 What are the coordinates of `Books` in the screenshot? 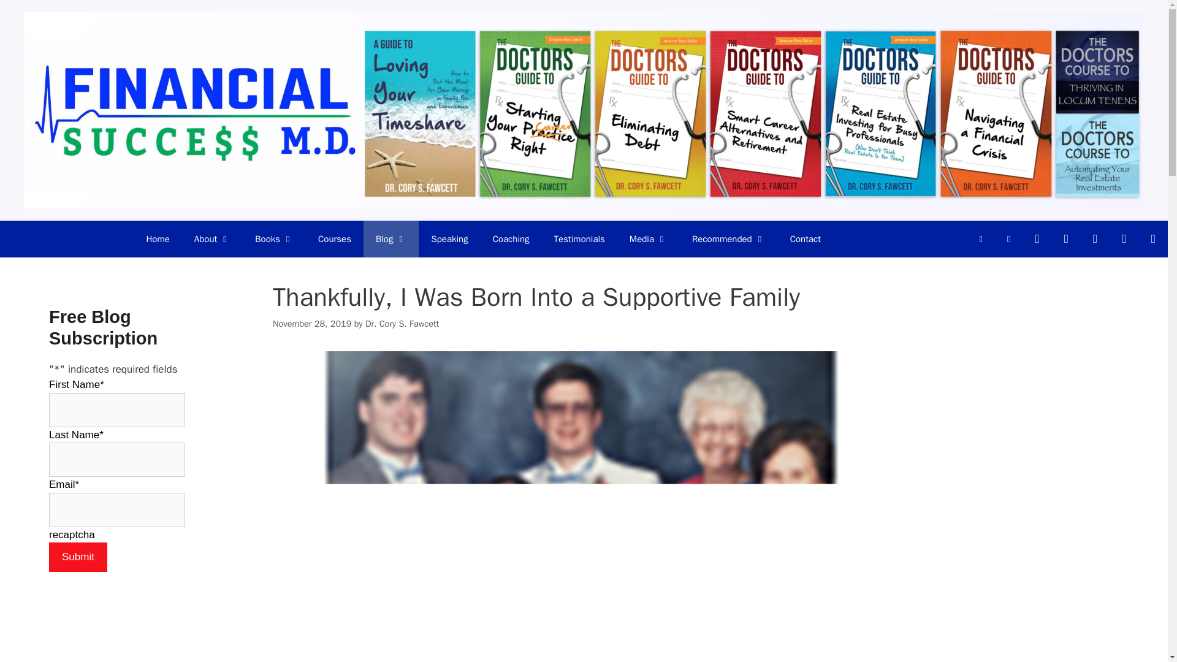 It's located at (274, 239).